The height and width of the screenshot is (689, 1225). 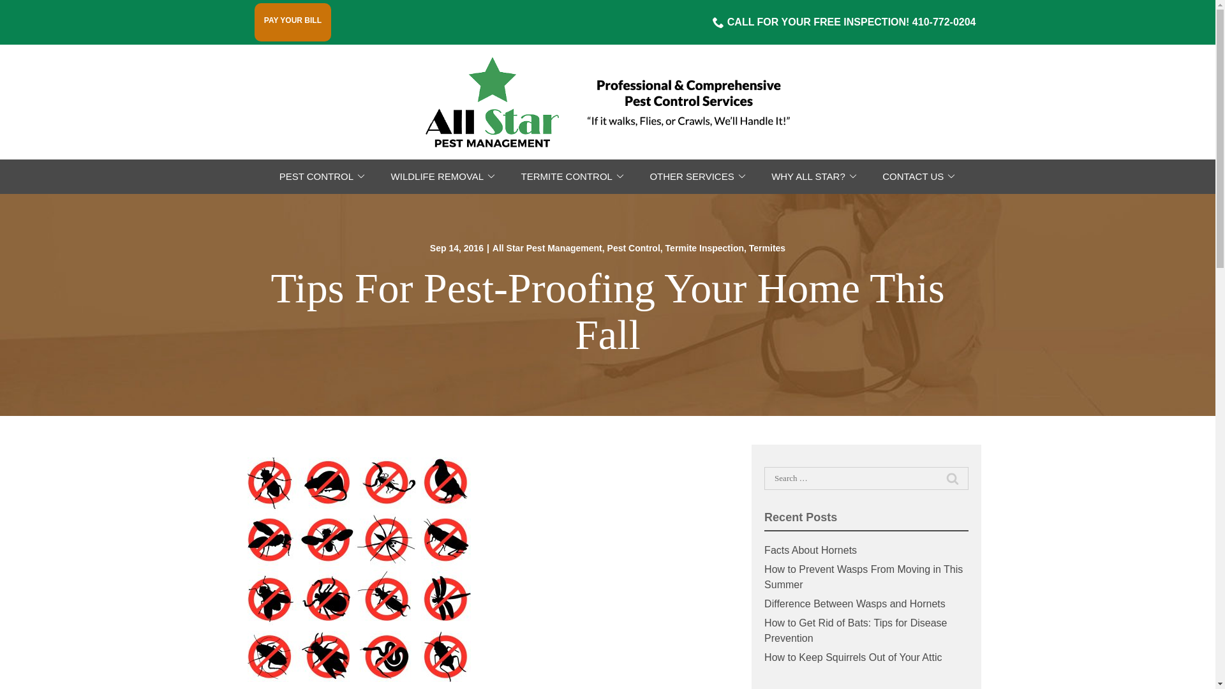 I want to click on PAY YOUR BILL, so click(x=292, y=20).